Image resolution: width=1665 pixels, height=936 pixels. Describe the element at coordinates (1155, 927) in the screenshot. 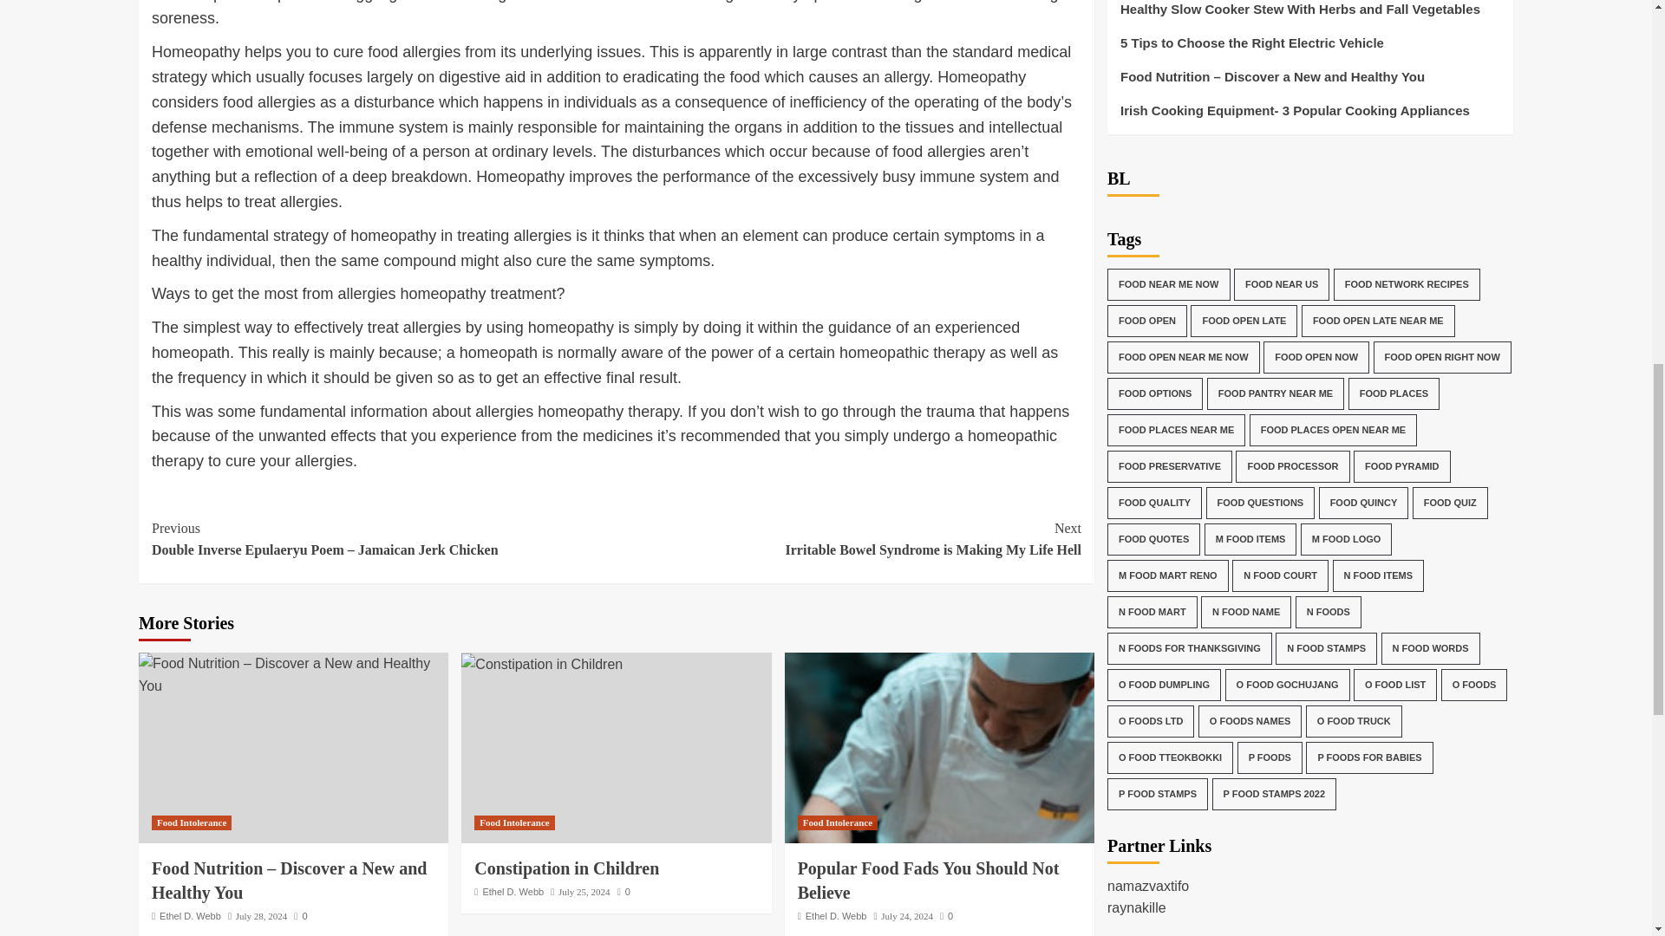

I see `Seedbacklink` at that location.